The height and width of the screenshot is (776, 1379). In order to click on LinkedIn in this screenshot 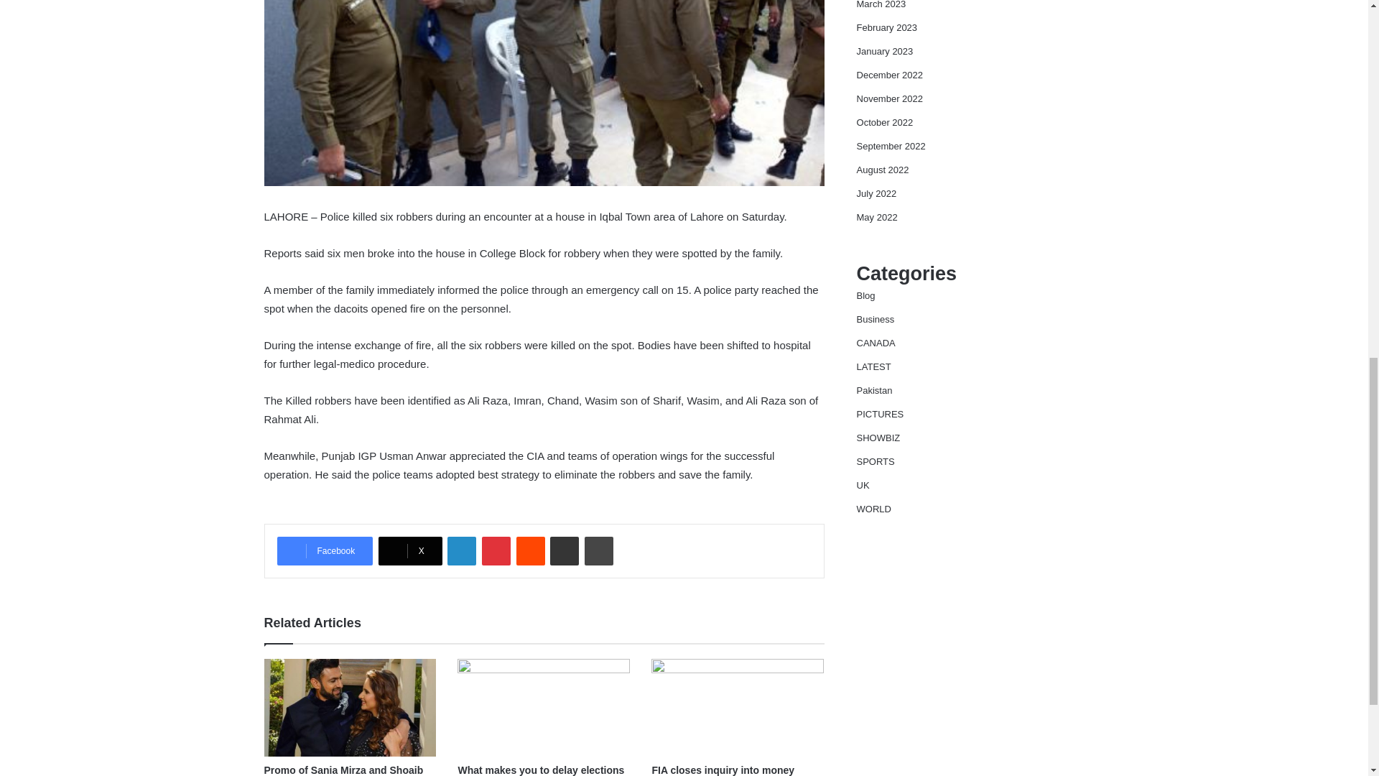, I will do `click(461, 551)`.